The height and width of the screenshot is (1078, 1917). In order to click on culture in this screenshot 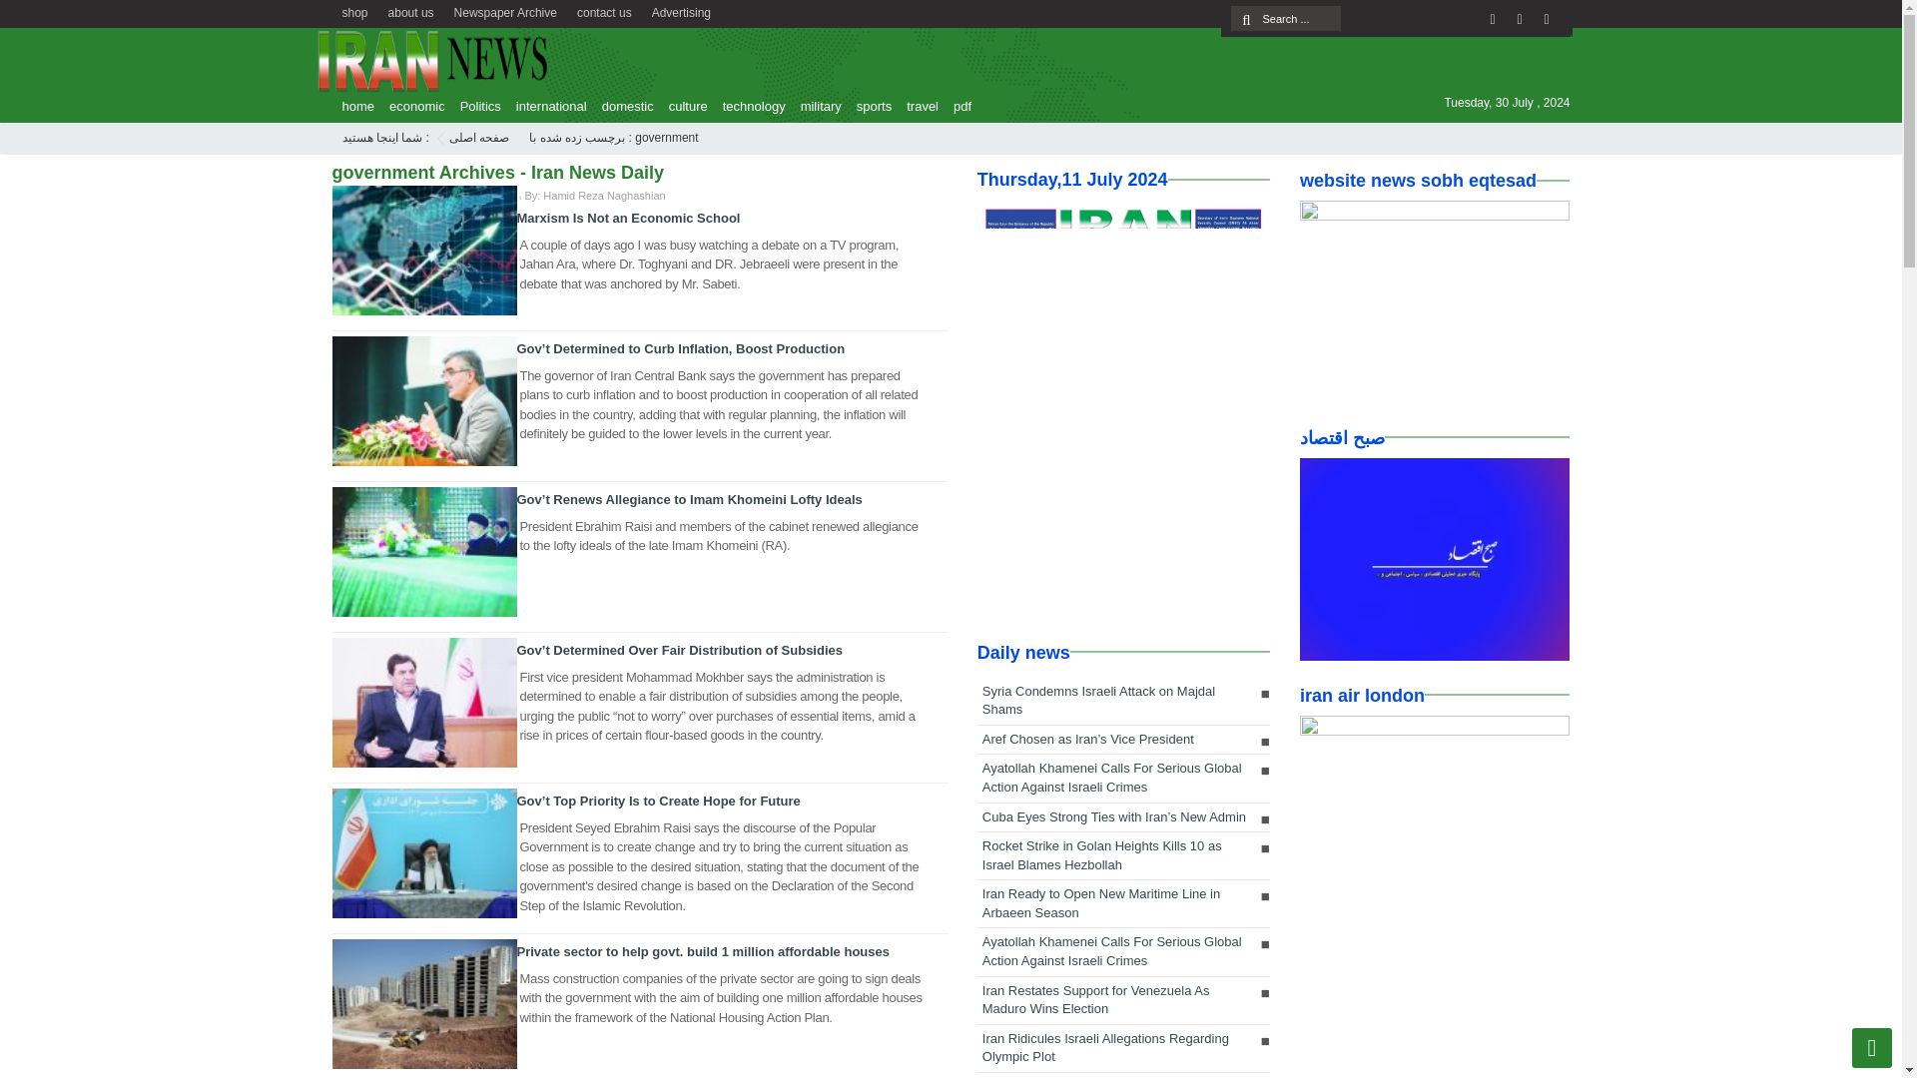, I will do `click(683, 106)`.